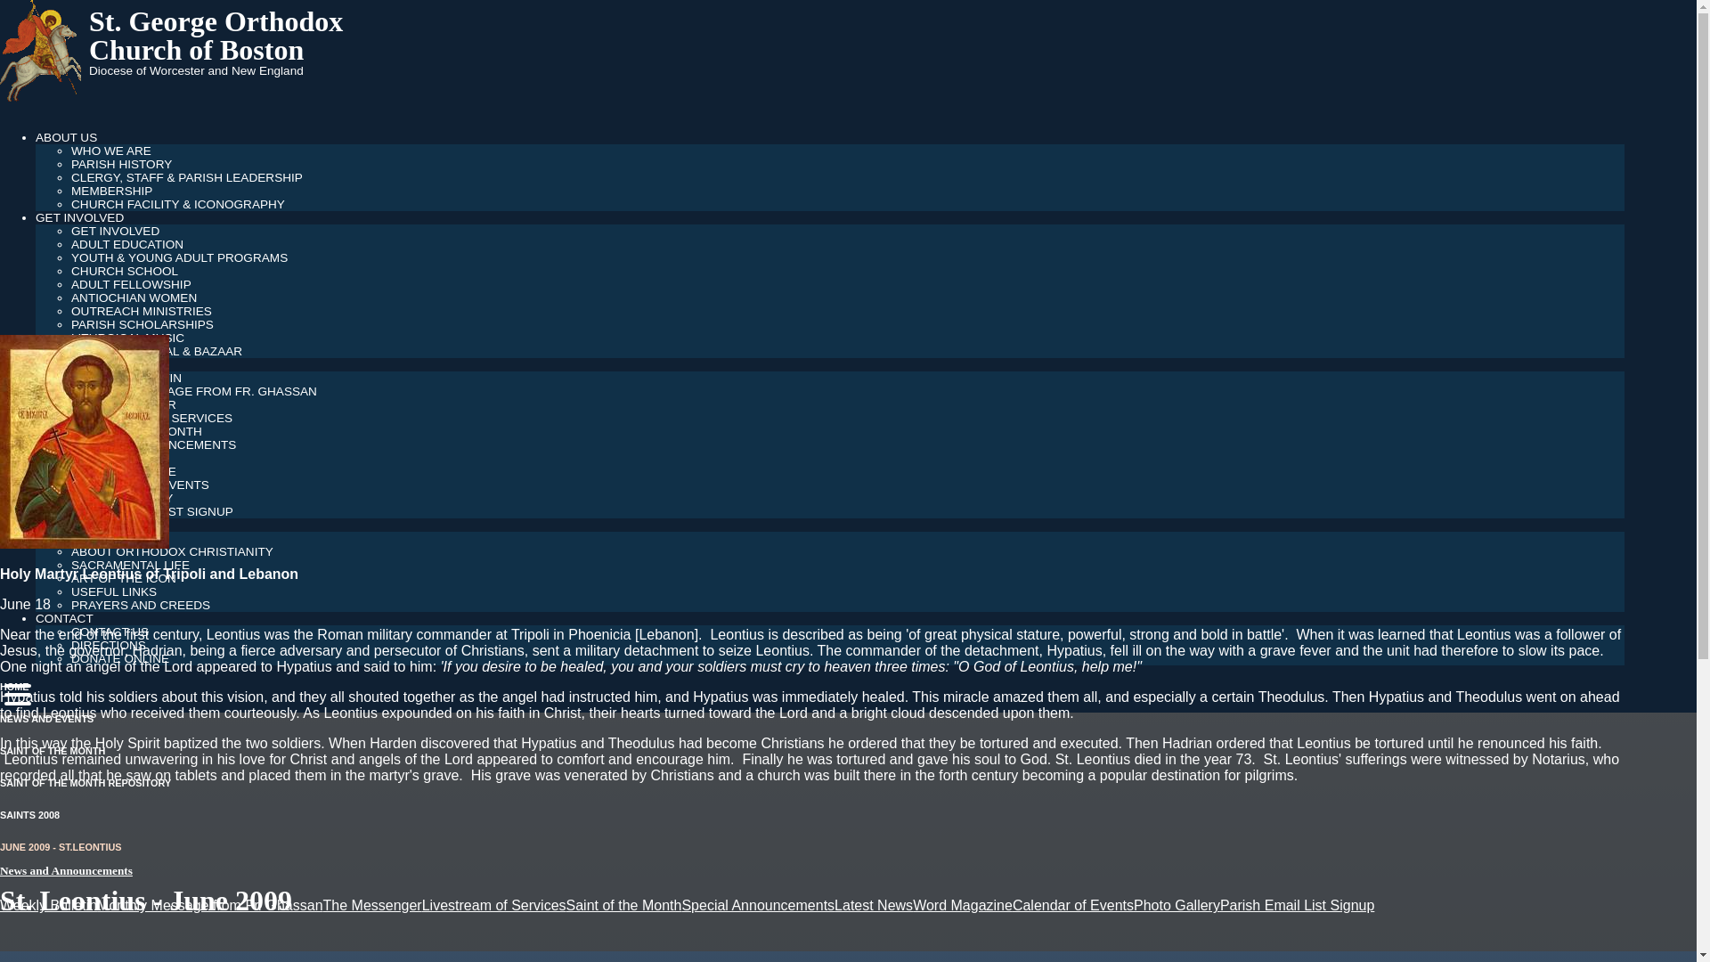 This screenshot has width=1710, height=962. I want to click on The Messenger, so click(372, 905).